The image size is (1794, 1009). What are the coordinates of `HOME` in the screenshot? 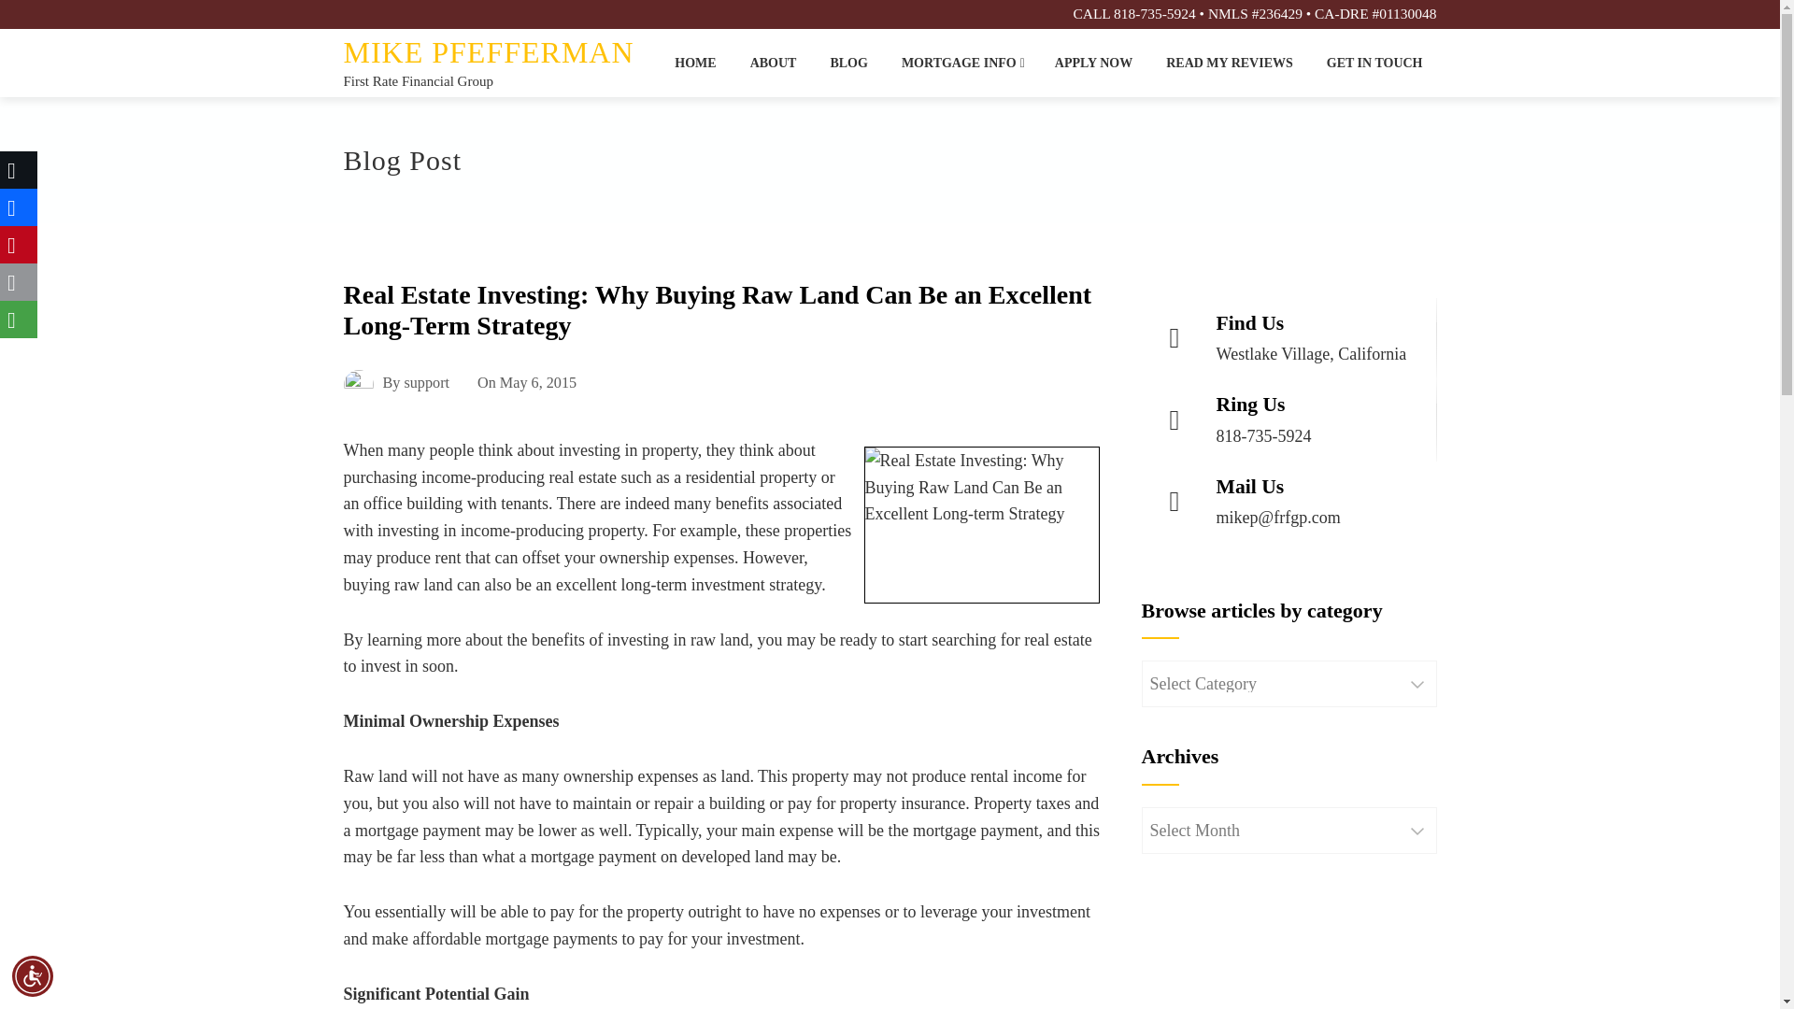 It's located at (695, 63).